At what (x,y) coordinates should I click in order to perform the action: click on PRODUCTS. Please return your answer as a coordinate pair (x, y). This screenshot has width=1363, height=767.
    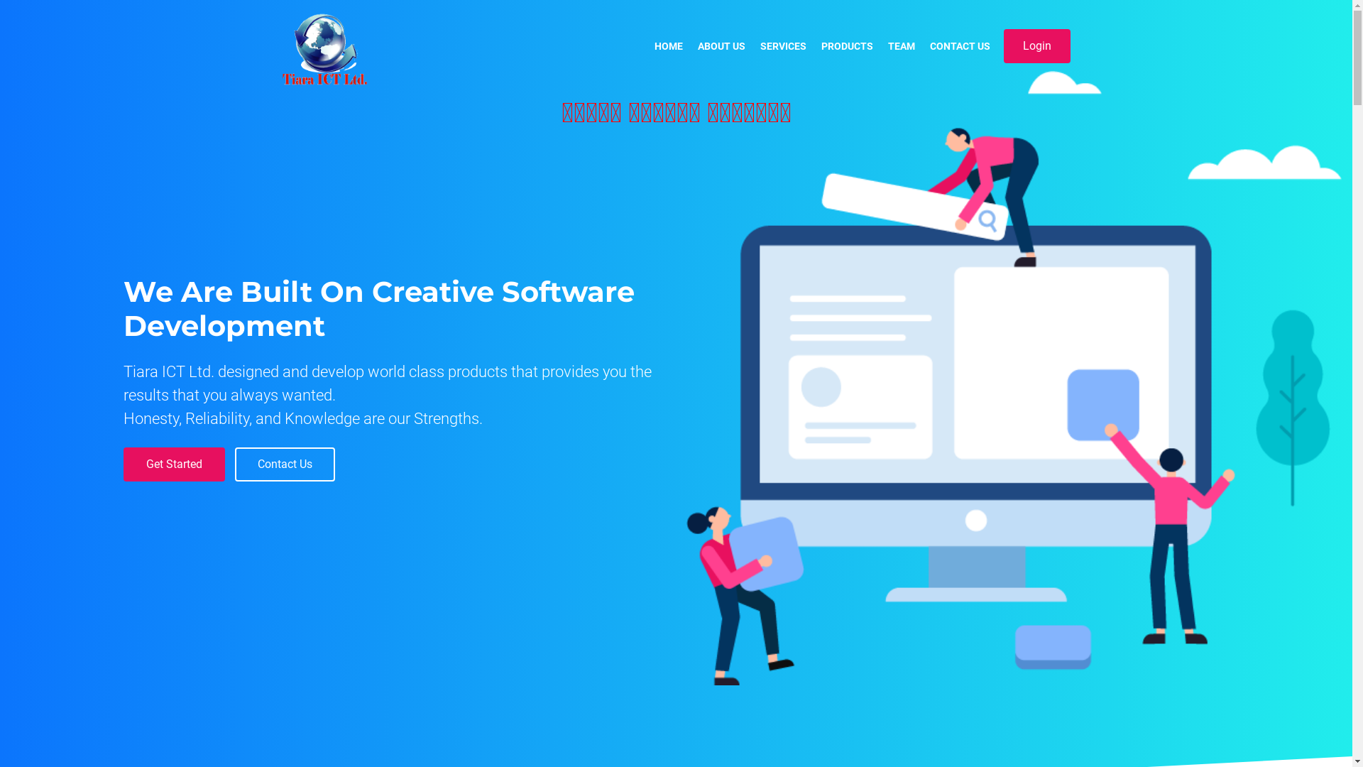
    Looking at the image, I should click on (846, 47).